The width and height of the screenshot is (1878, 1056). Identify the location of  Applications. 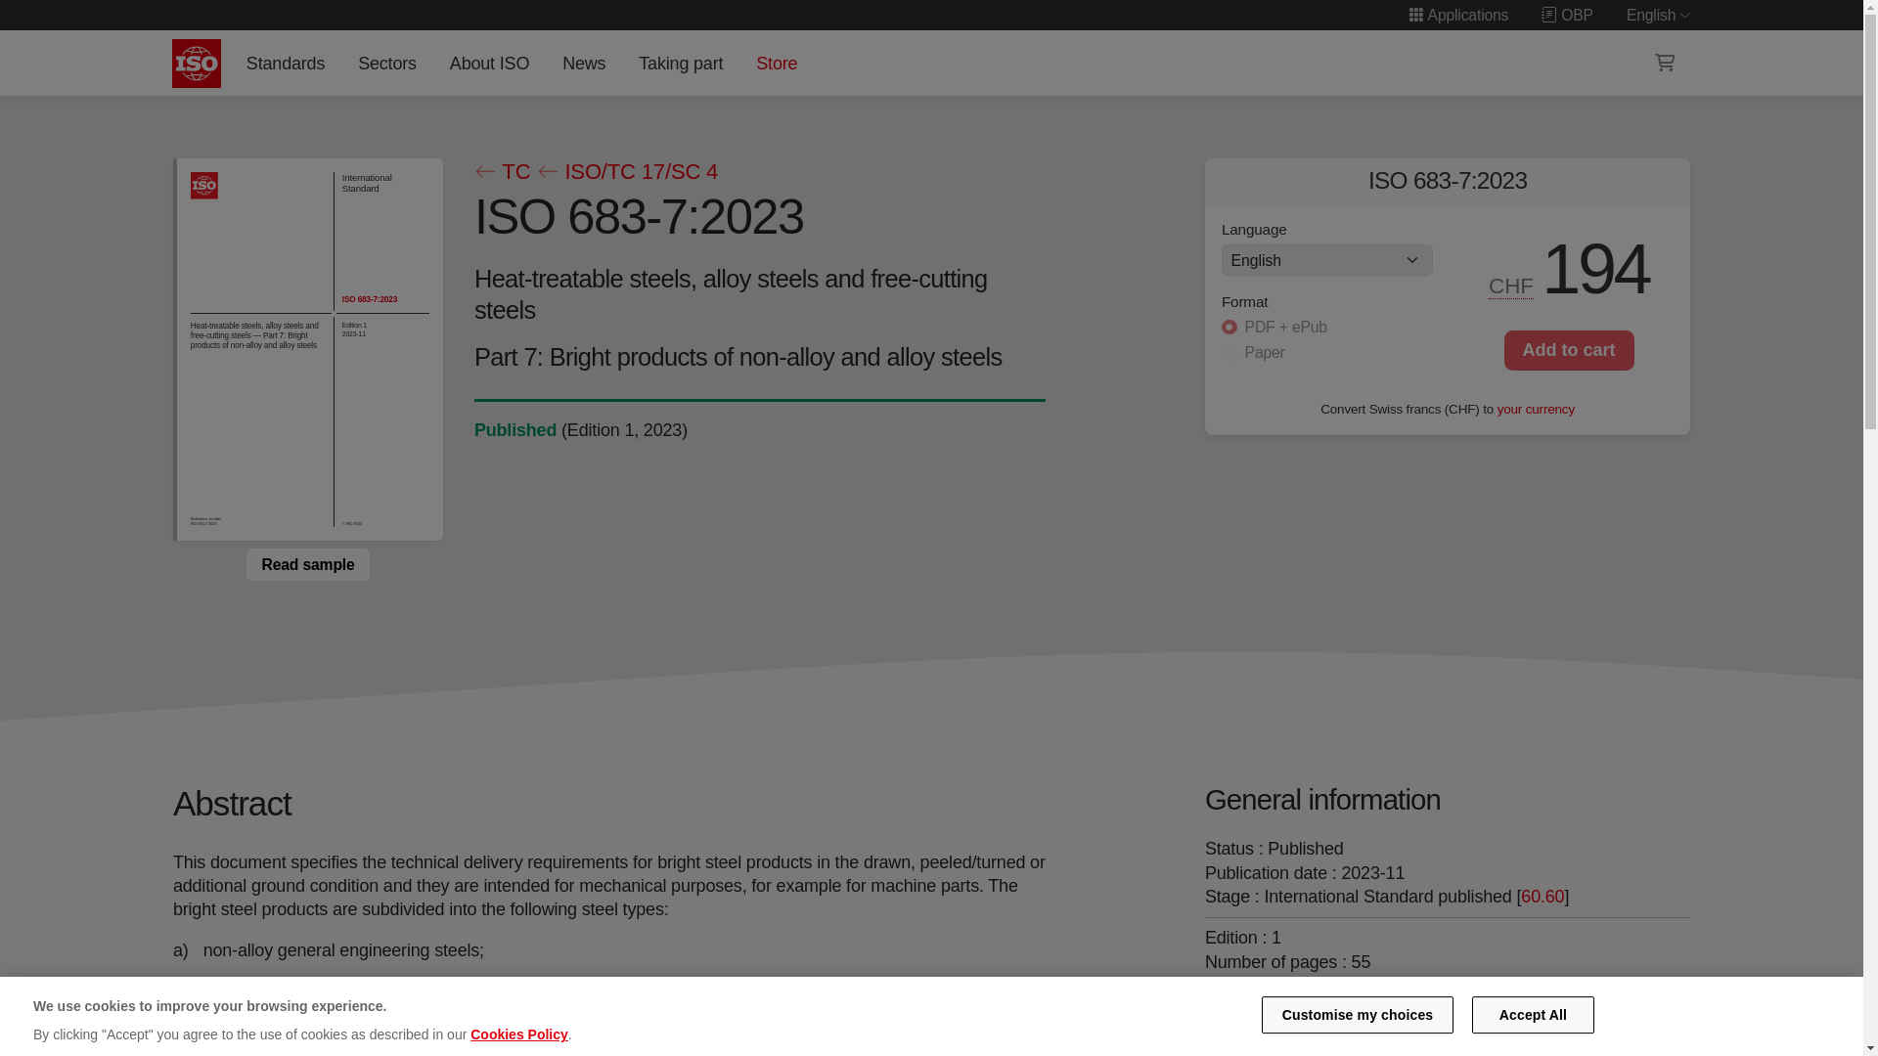
(1457, 15).